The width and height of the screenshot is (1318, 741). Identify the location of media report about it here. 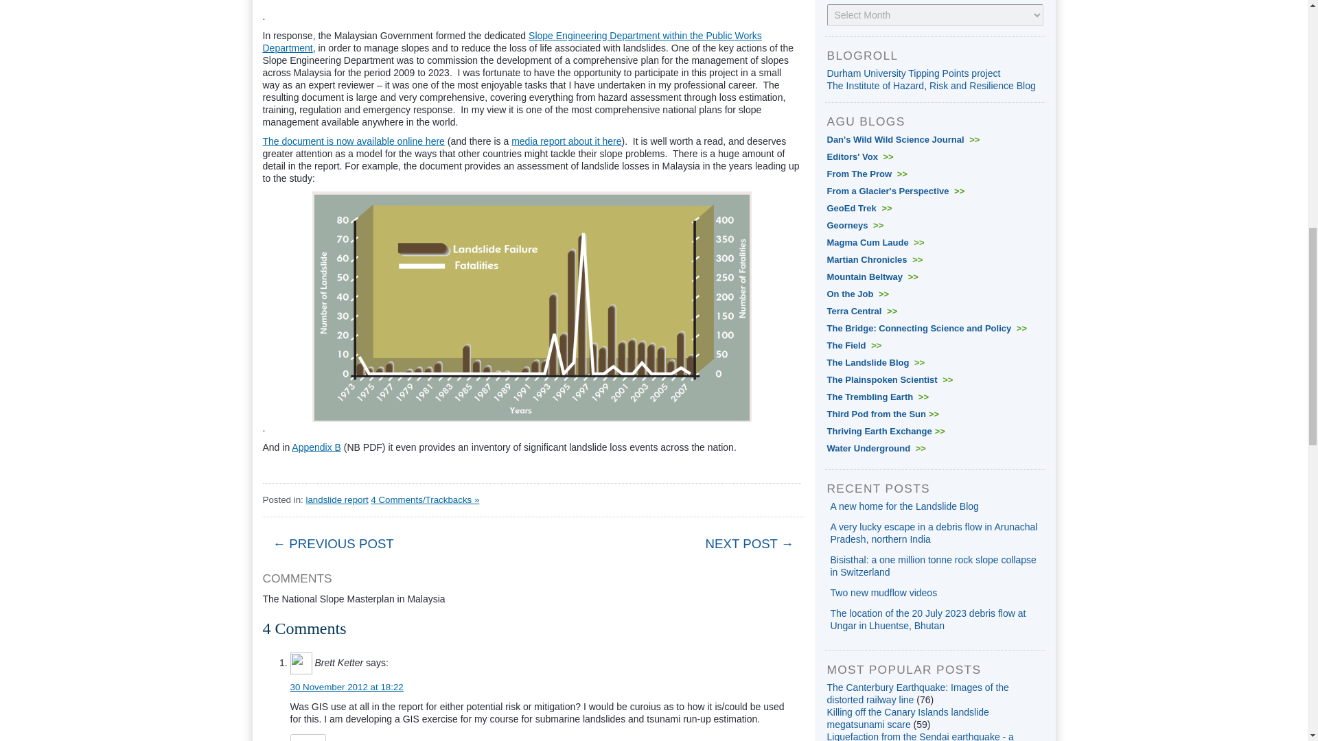
(566, 141).